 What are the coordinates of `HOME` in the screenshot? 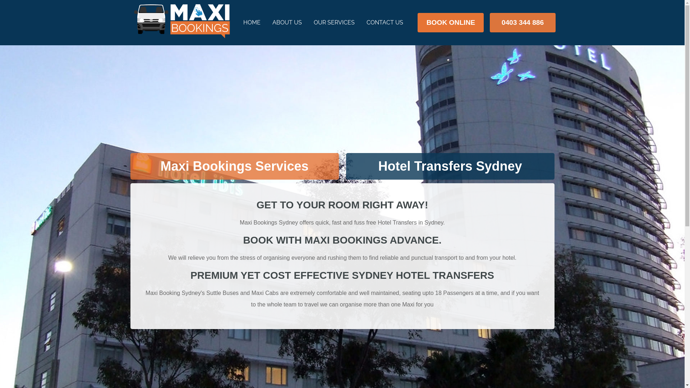 It's located at (252, 23).